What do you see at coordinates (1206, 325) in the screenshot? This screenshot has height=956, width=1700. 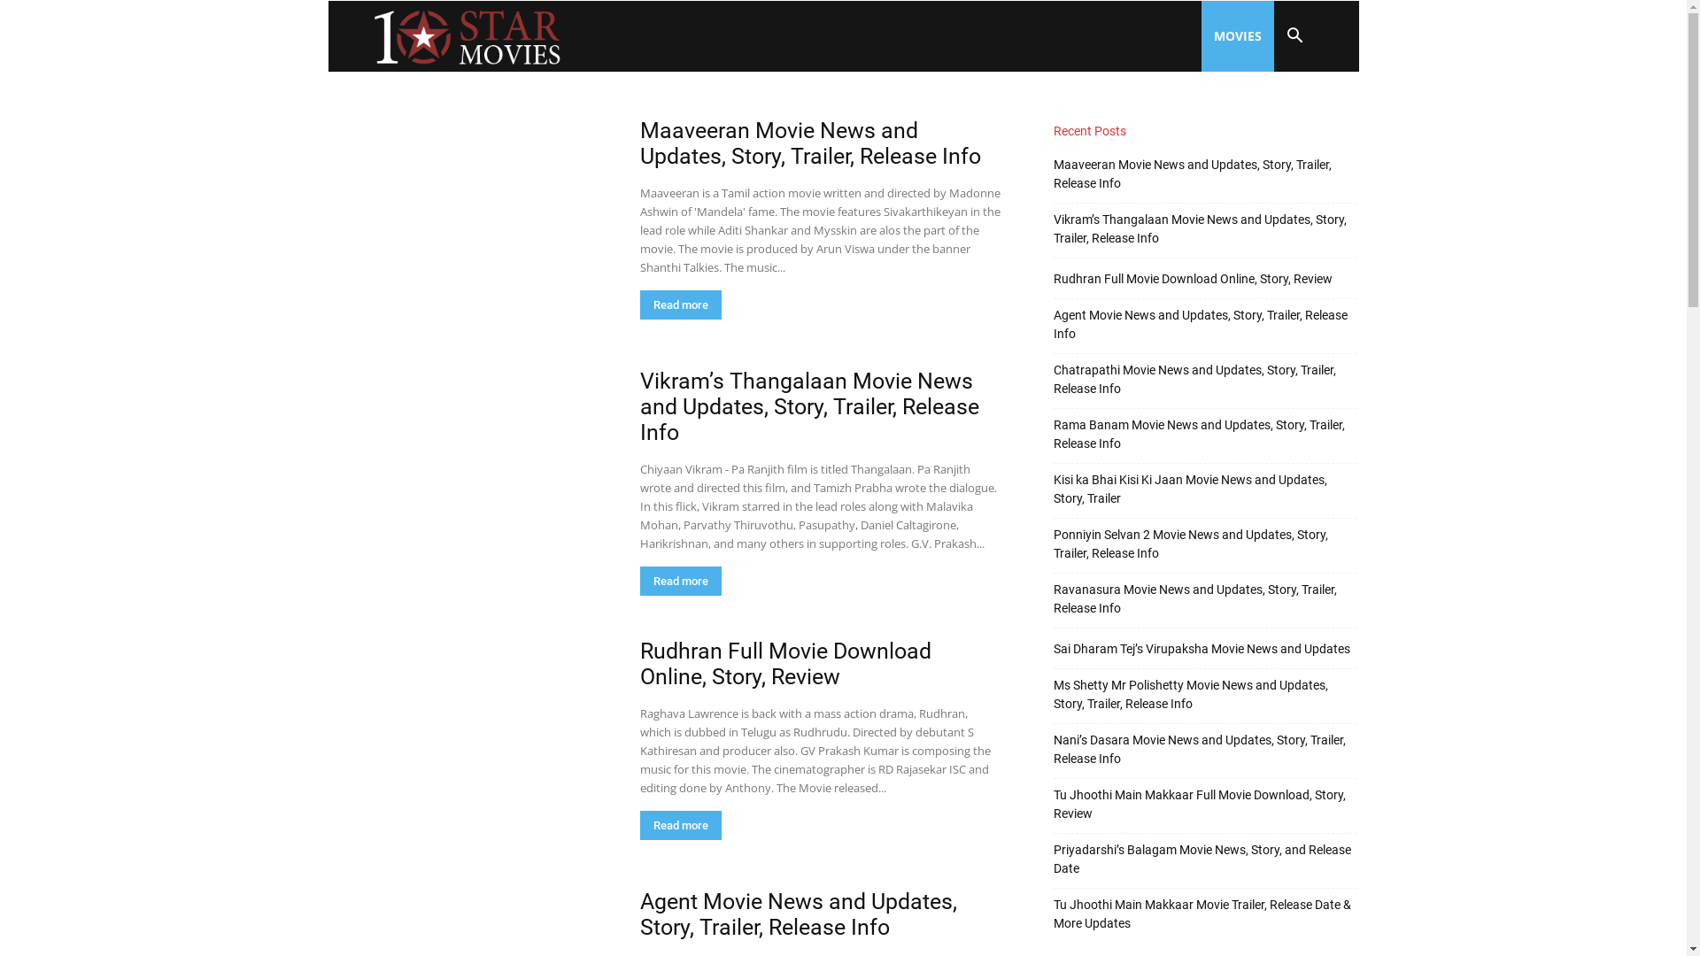 I see `Agent Movie News and Updates, Story, Trailer, Release Info` at bounding box center [1206, 325].